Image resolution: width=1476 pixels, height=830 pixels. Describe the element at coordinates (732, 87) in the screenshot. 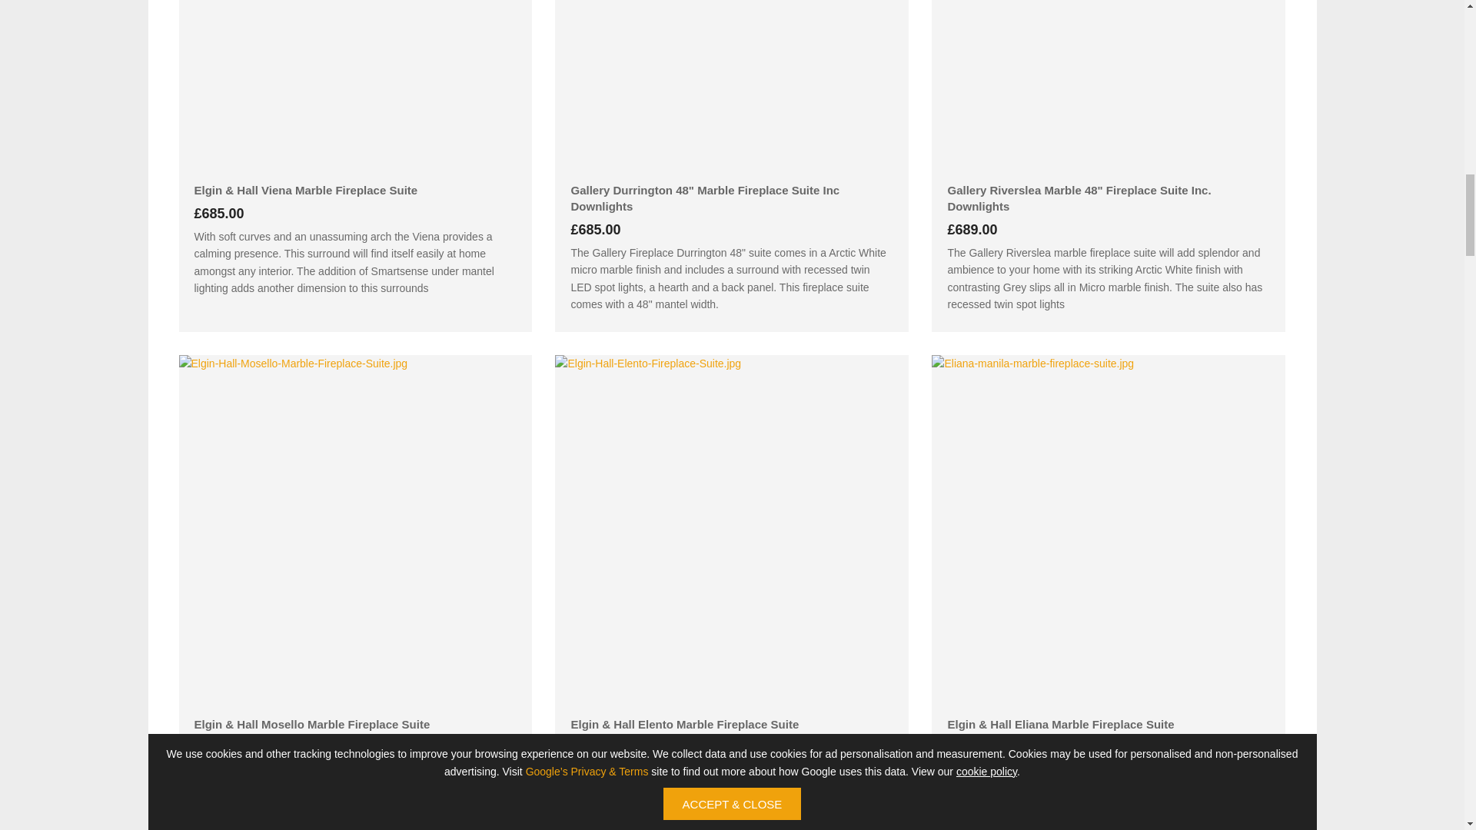

I see `Gallery Durrington 48" Marble Fireplace Suite Inc Downlights` at that location.